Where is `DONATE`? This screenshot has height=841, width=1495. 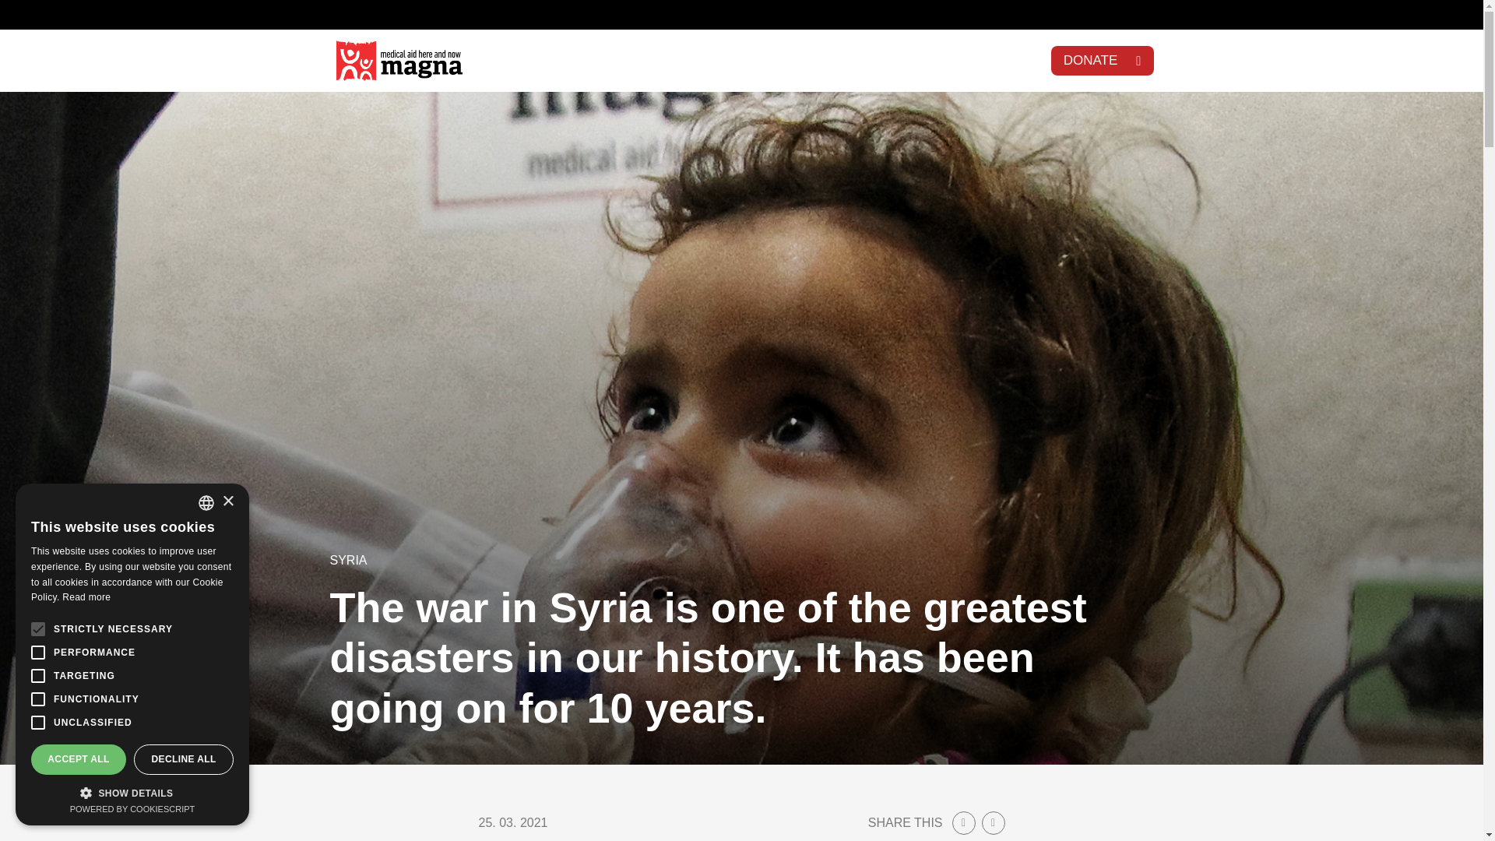 DONATE is located at coordinates (1103, 61).